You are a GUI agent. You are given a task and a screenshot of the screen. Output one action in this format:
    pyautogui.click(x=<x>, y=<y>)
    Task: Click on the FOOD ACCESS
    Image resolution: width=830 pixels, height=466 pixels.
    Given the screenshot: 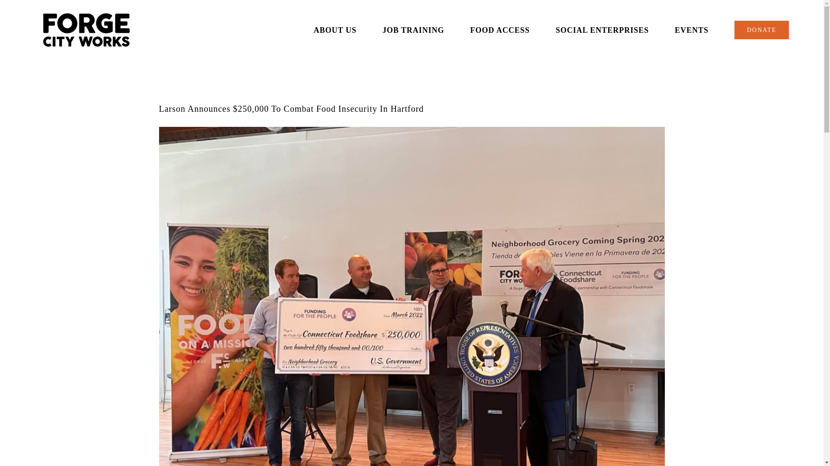 What is the action you would take?
    pyautogui.click(x=500, y=30)
    